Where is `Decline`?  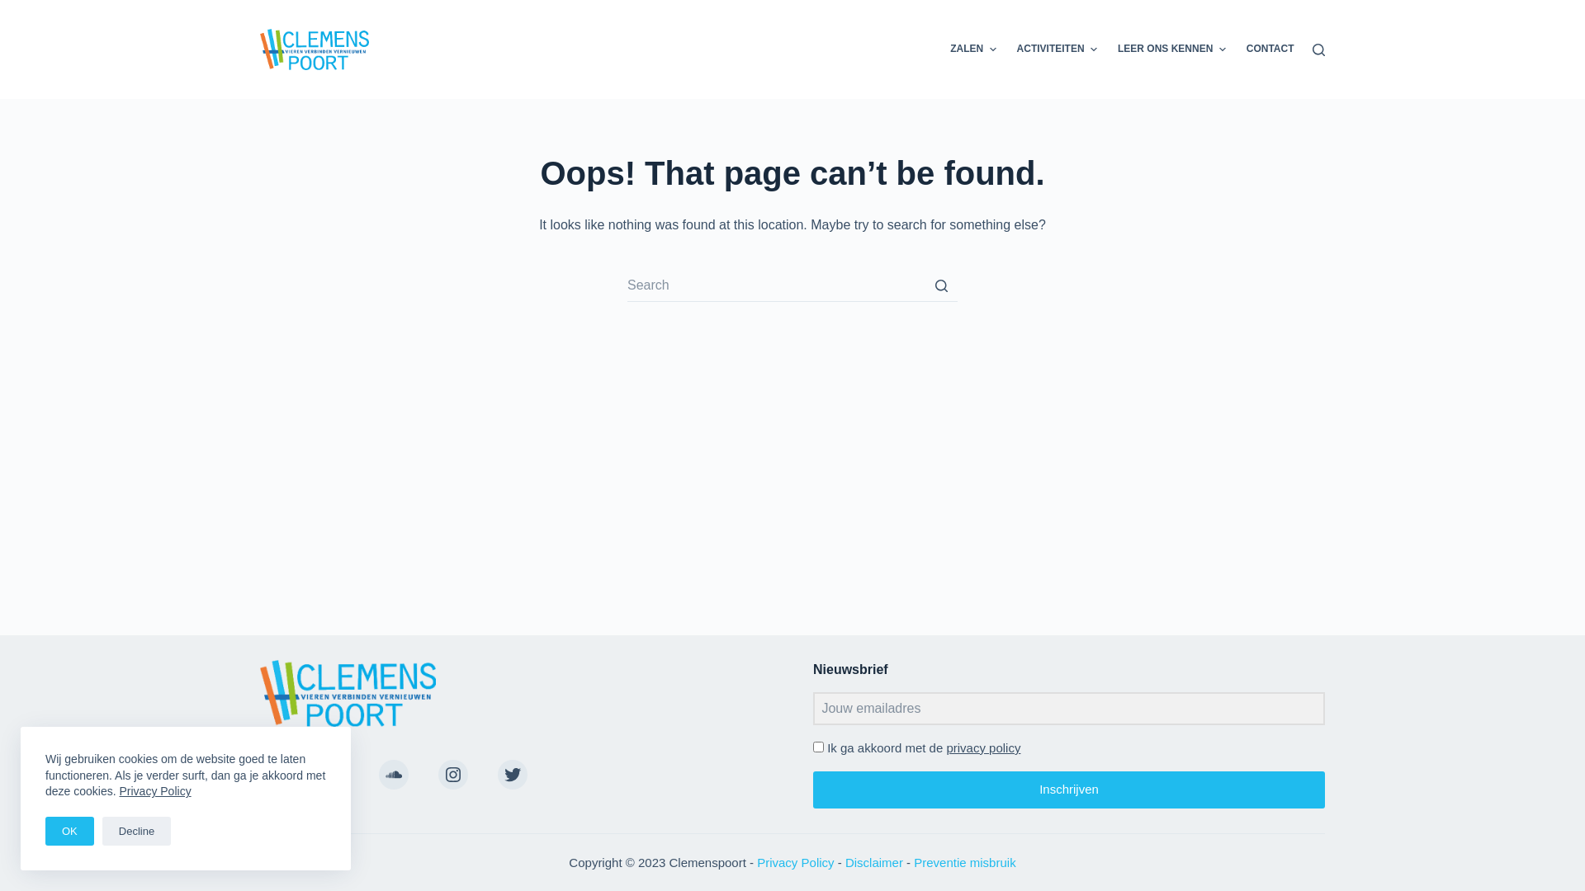
Decline is located at coordinates (137, 832).